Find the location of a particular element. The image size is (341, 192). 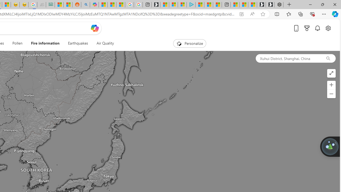

Xuhui District, Shanghai, China is located at coordinates (288, 58).